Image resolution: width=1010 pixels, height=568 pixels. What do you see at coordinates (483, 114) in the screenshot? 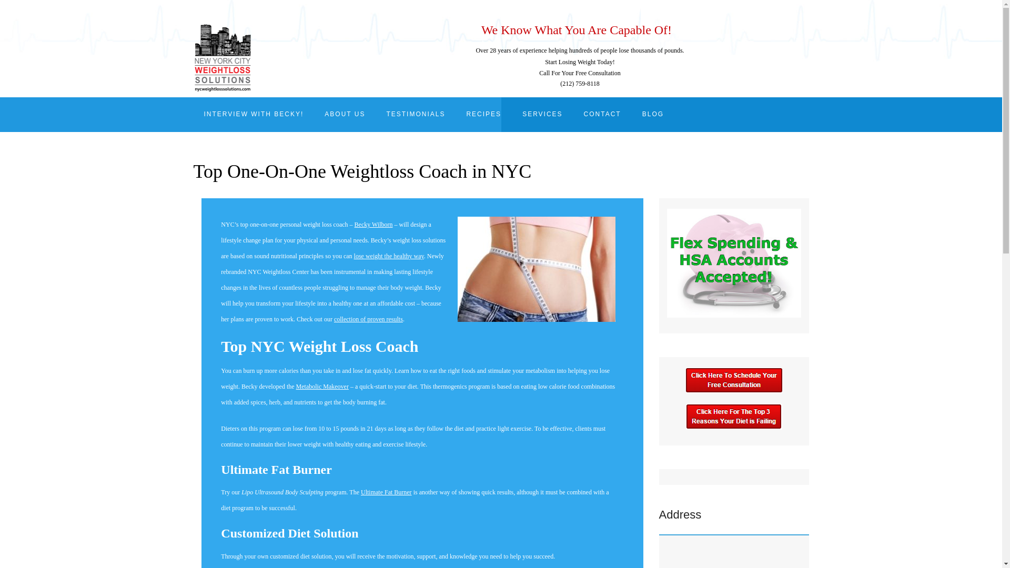
I see `Recipes` at bounding box center [483, 114].